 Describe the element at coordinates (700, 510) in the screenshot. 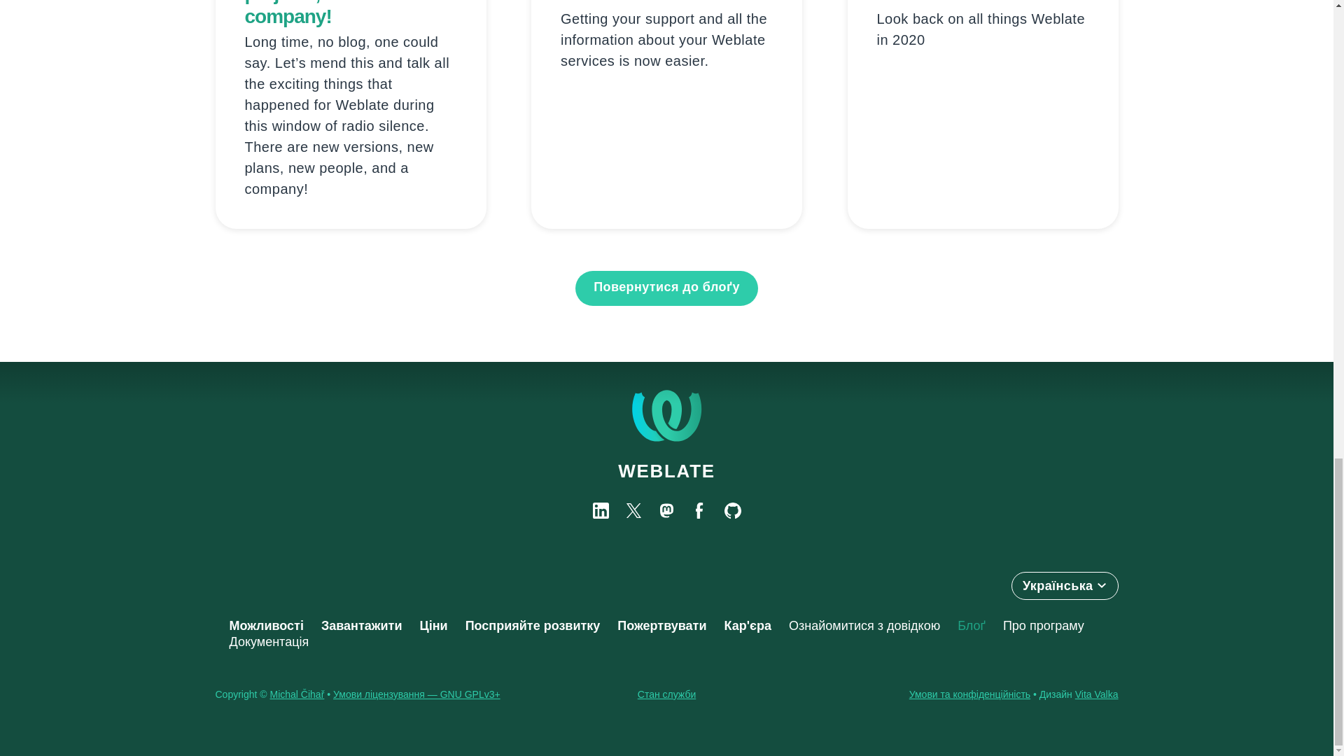

I see `Facebook` at that location.